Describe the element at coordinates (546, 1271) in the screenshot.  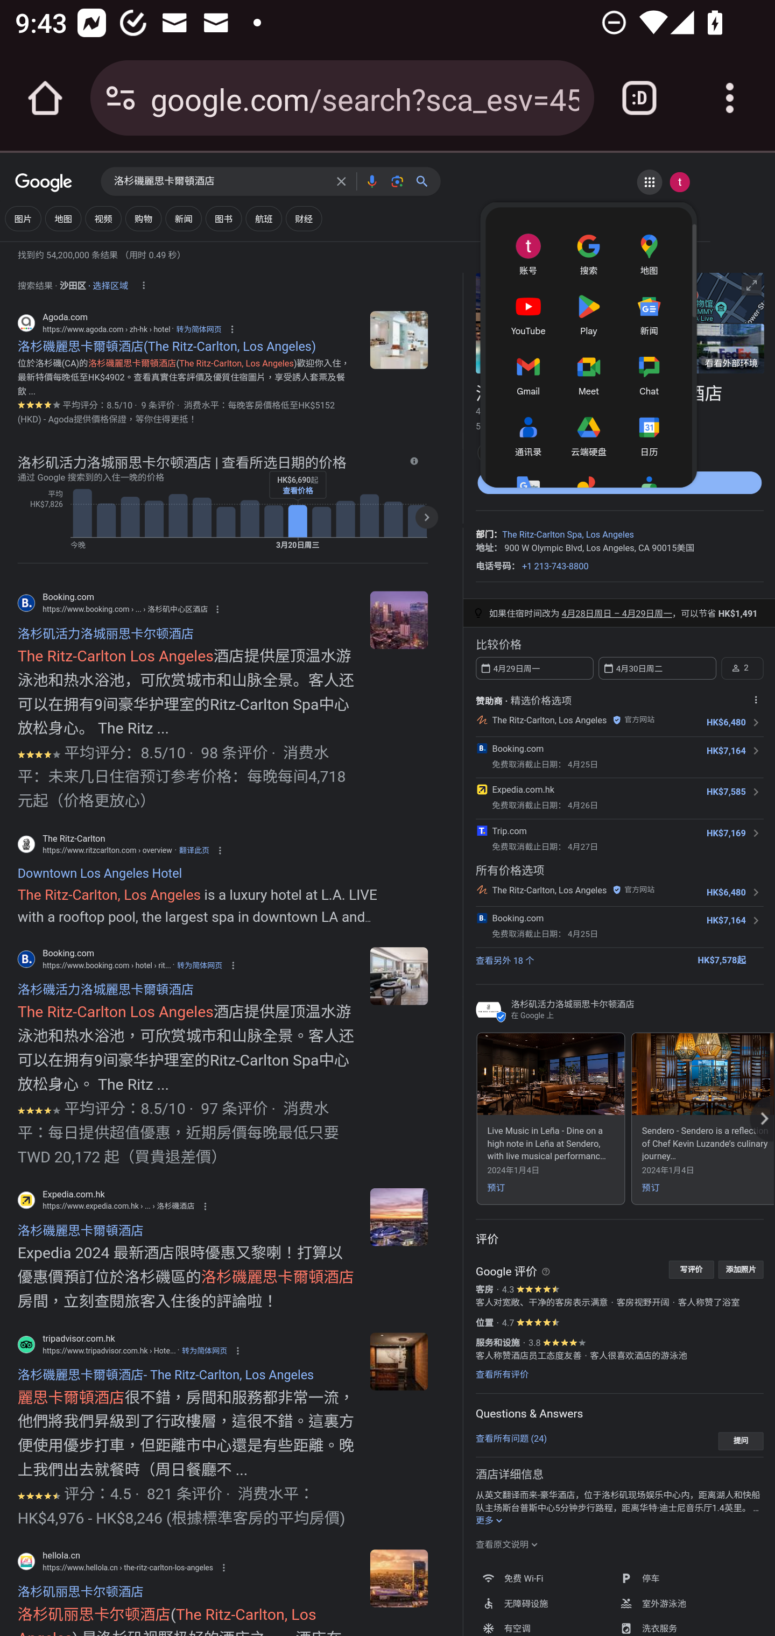
I see `这是什么？` at that location.